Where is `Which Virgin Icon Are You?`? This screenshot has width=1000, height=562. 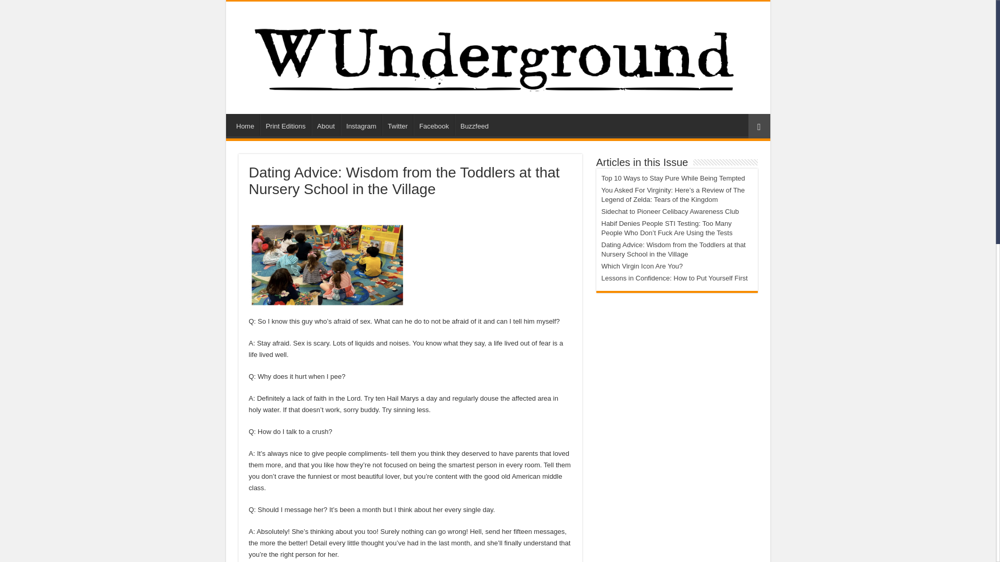
Which Virgin Icon Are You? is located at coordinates (642, 266).